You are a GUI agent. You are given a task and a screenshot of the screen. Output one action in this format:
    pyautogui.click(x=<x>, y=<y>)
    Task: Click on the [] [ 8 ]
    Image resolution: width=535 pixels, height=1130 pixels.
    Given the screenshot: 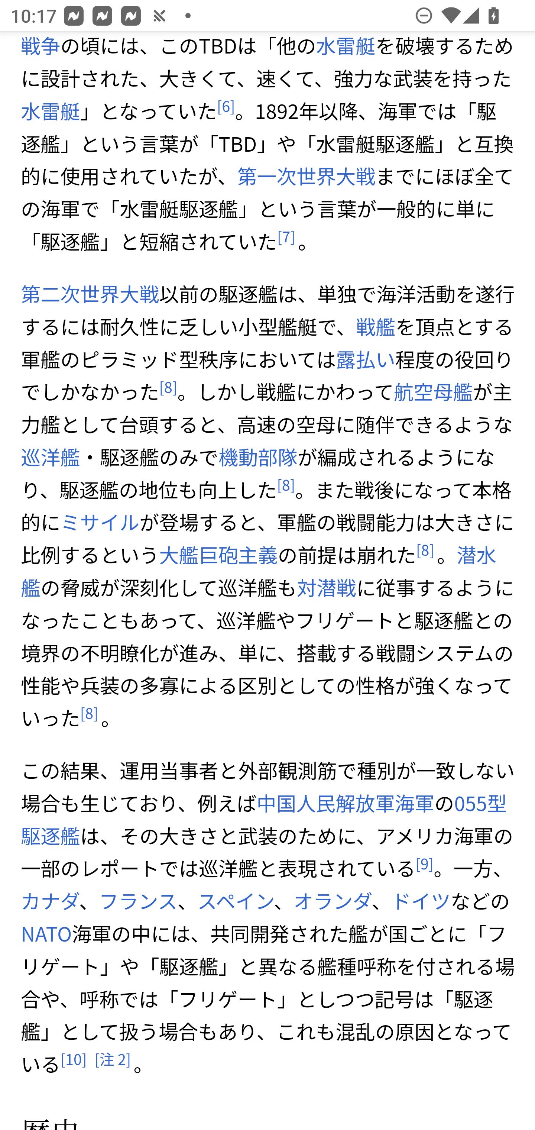 What is the action you would take?
    pyautogui.click(x=168, y=387)
    